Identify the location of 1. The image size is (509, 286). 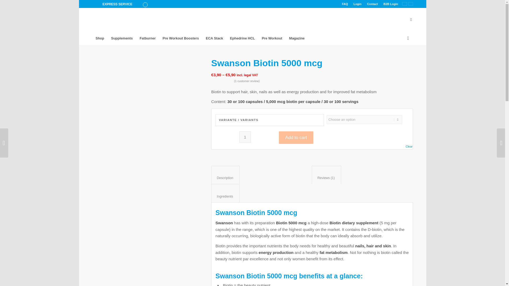
(245, 137).